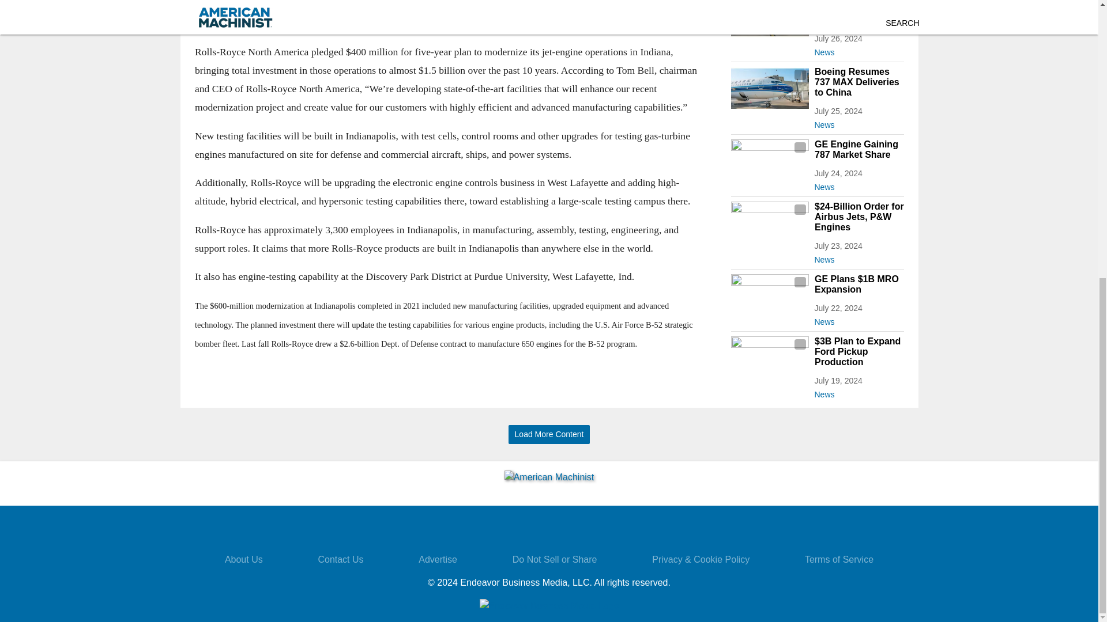 The width and height of the screenshot is (1107, 622). Describe the element at coordinates (437, 559) in the screenshot. I see `Advertise` at that location.